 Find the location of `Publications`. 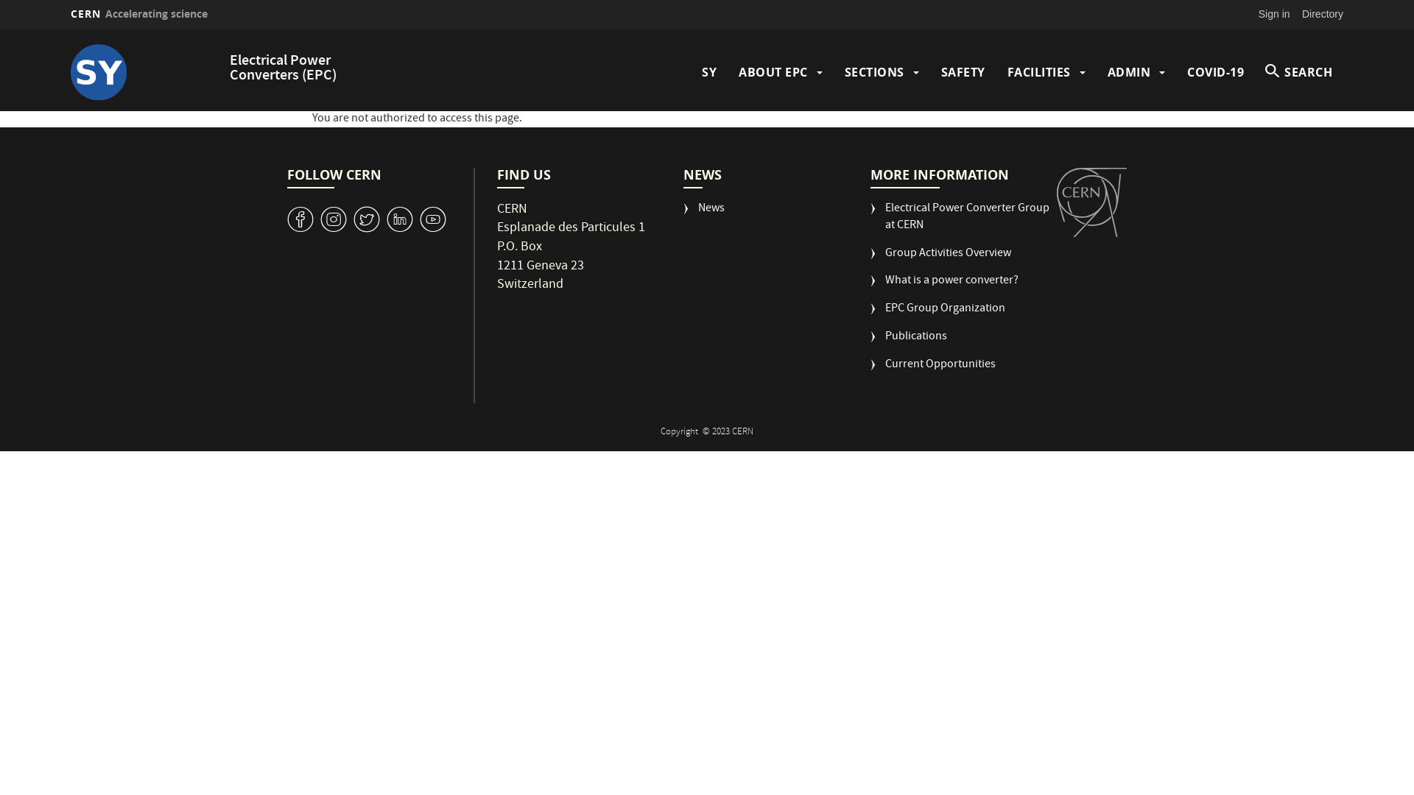

Publications is located at coordinates (909, 343).